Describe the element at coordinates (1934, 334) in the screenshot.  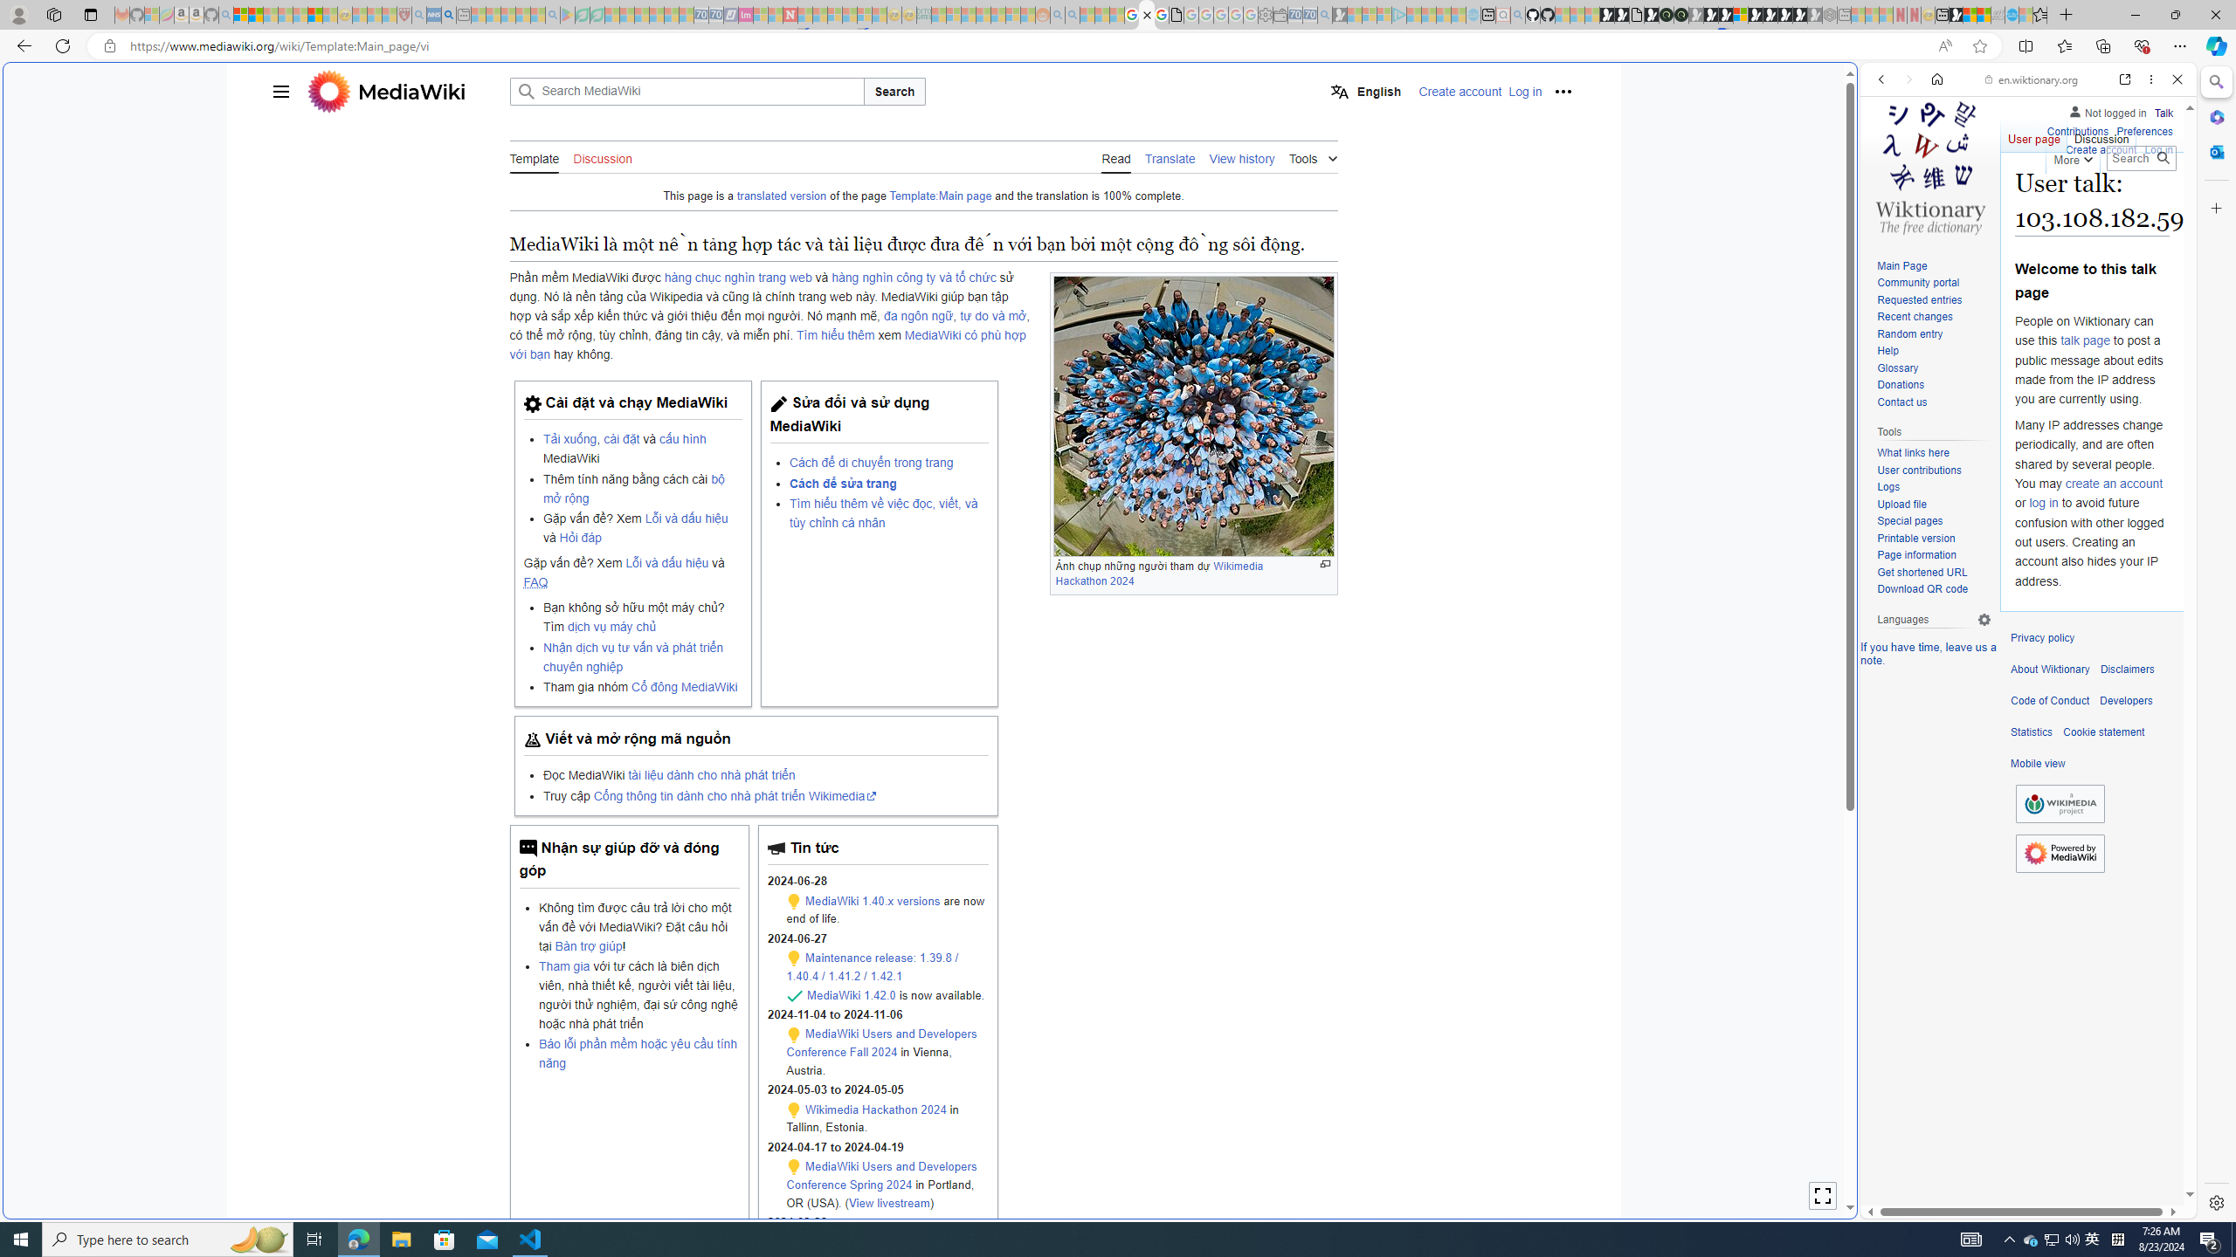
I see `Random entry` at that location.